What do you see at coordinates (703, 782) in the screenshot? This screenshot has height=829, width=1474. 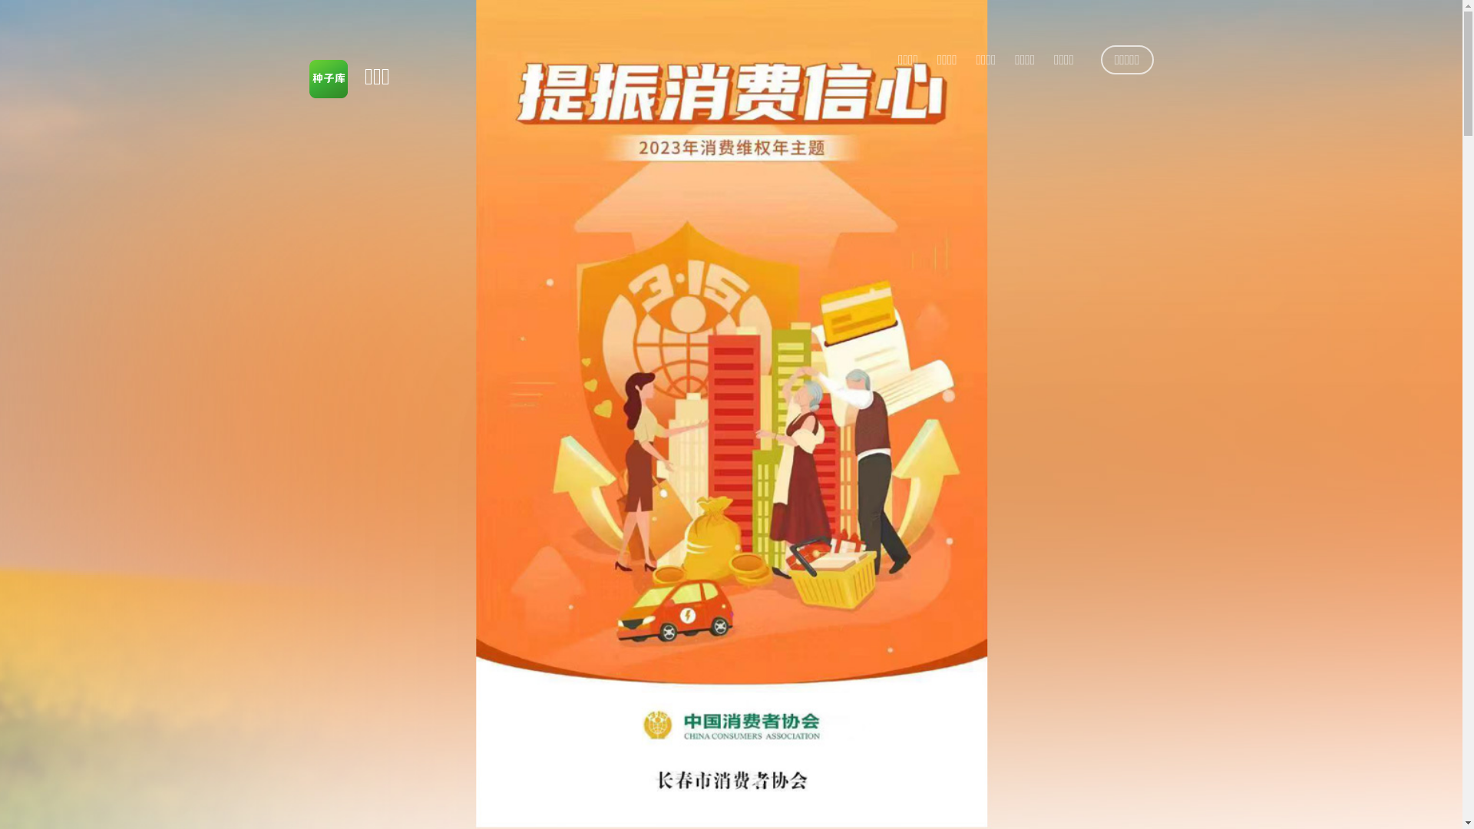 I see `1` at bounding box center [703, 782].